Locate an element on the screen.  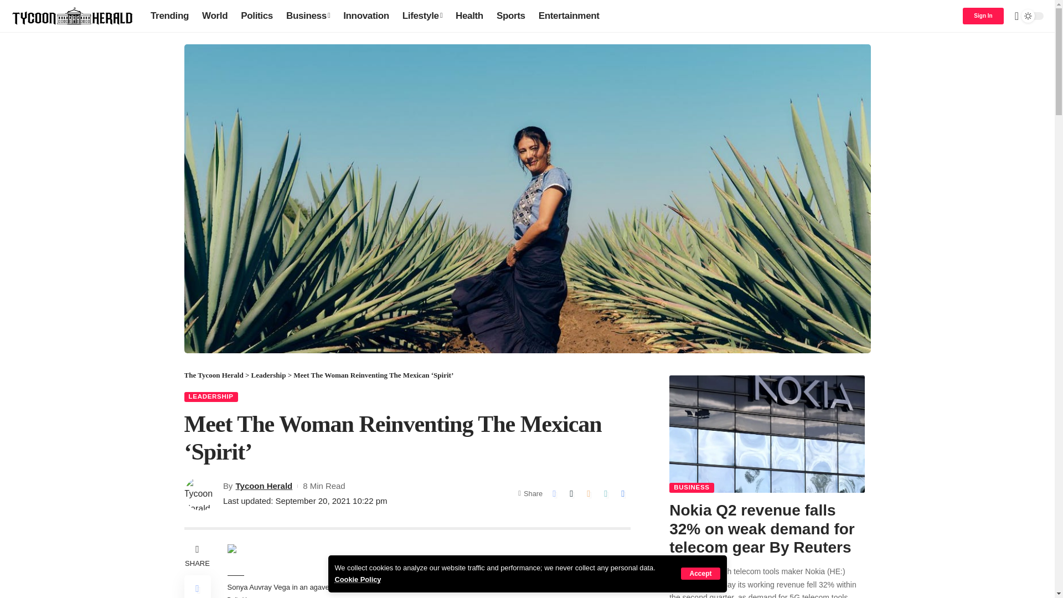
Innovation is located at coordinates (366, 16).